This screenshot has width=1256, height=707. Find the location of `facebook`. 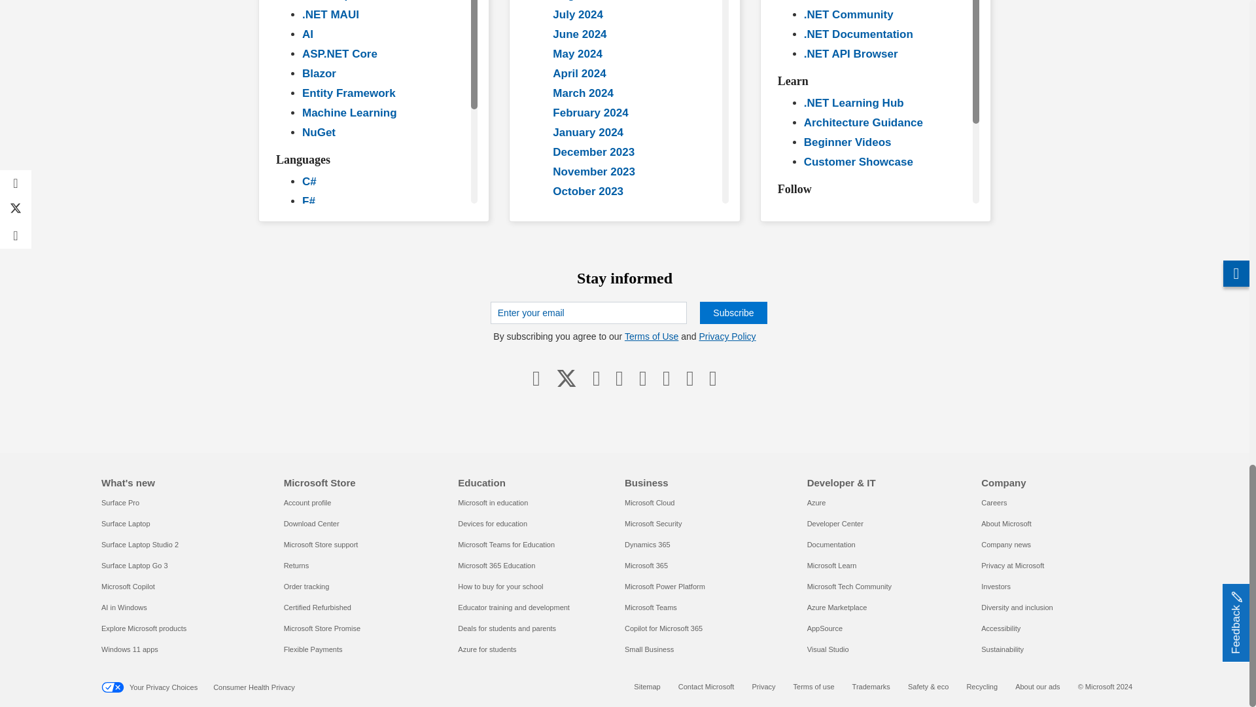

facebook is located at coordinates (536, 378).